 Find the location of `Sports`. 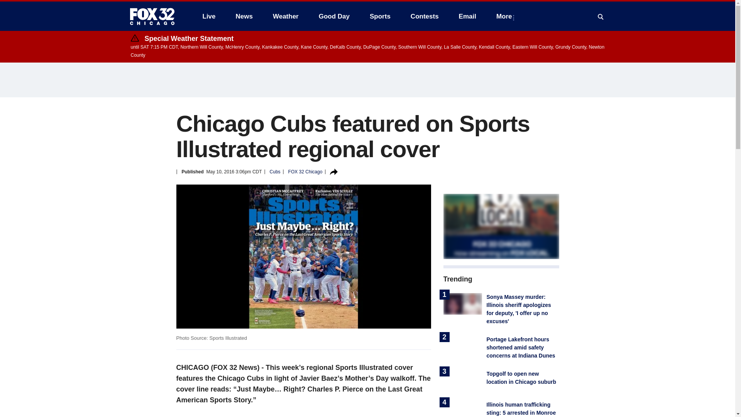

Sports is located at coordinates (380, 16).